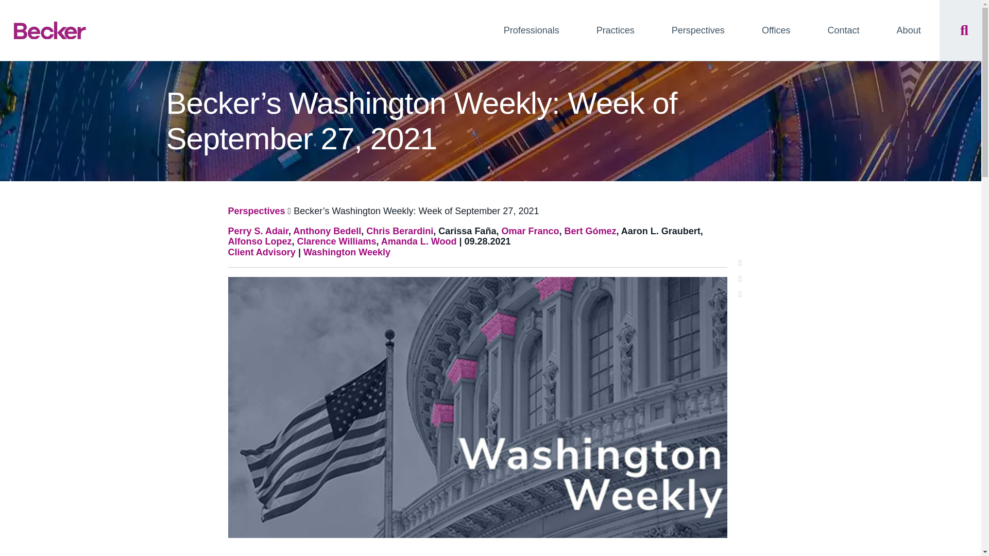 Image resolution: width=989 pixels, height=556 pixels. Describe the element at coordinates (776, 30) in the screenshot. I see `Offices` at that location.